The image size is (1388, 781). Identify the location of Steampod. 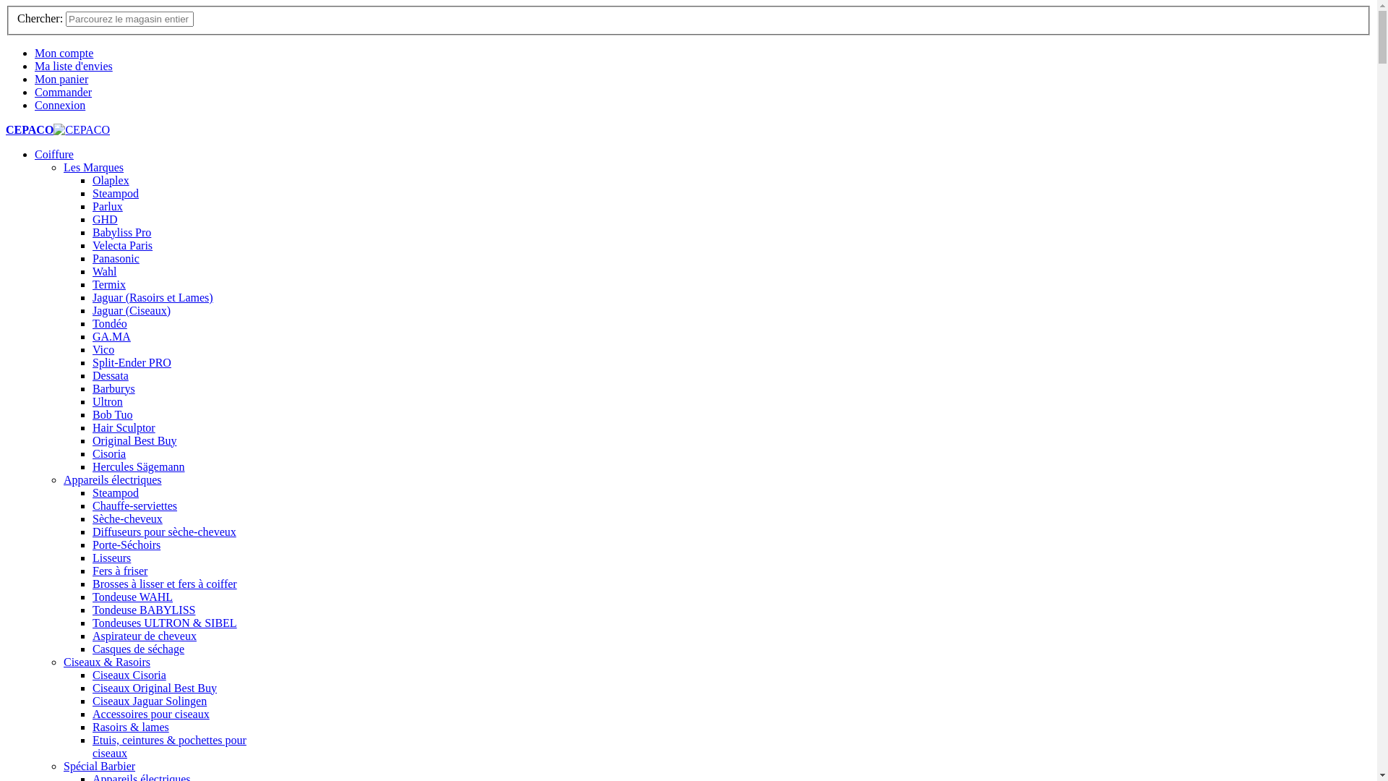
(116, 194).